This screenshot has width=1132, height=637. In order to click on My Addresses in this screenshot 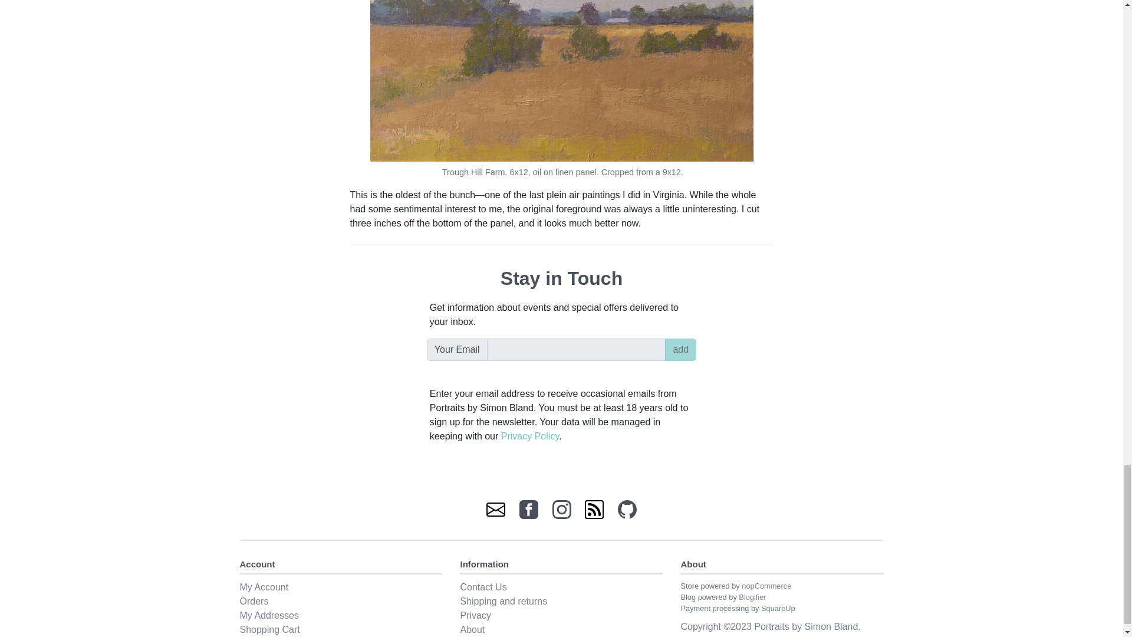, I will do `click(341, 616)`.